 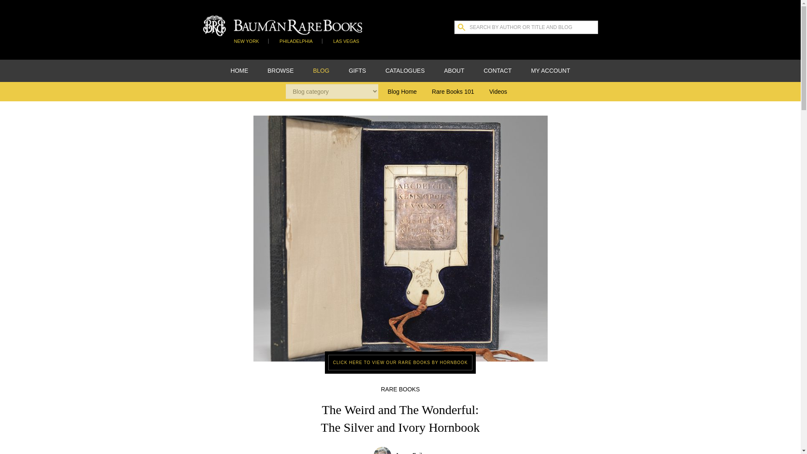 What do you see at coordinates (321, 71) in the screenshot?
I see `BLOG` at bounding box center [321, 71].